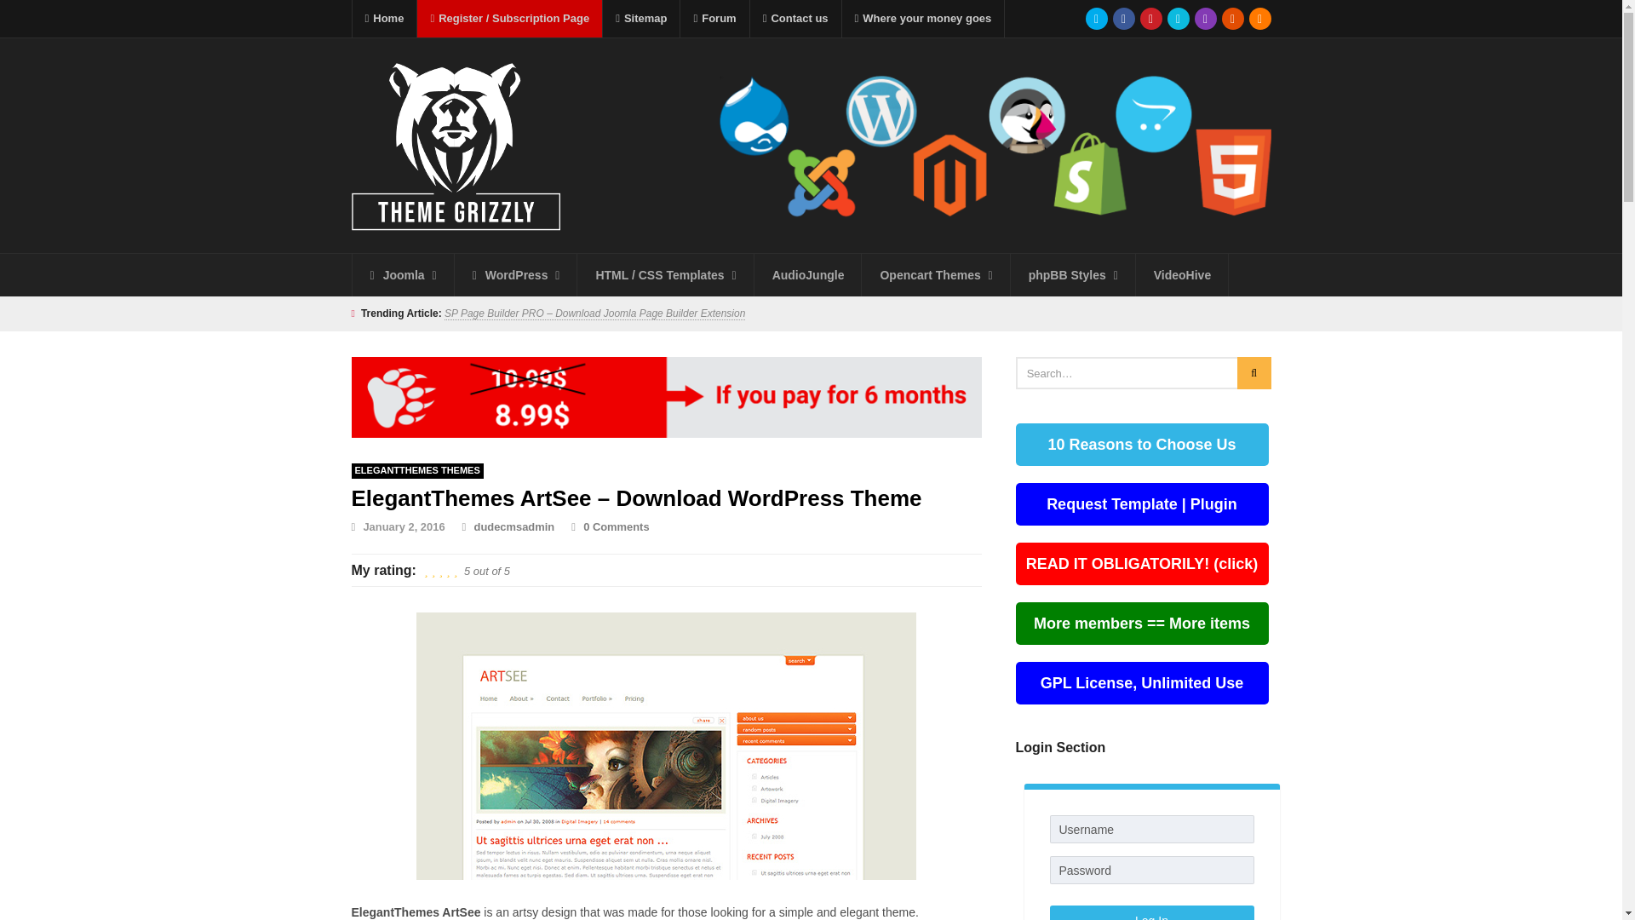  What do you see at coordinates (995, 109) in the screenshot?
I see `ThemeGrizzly.com` at bounding box center [995, 109].